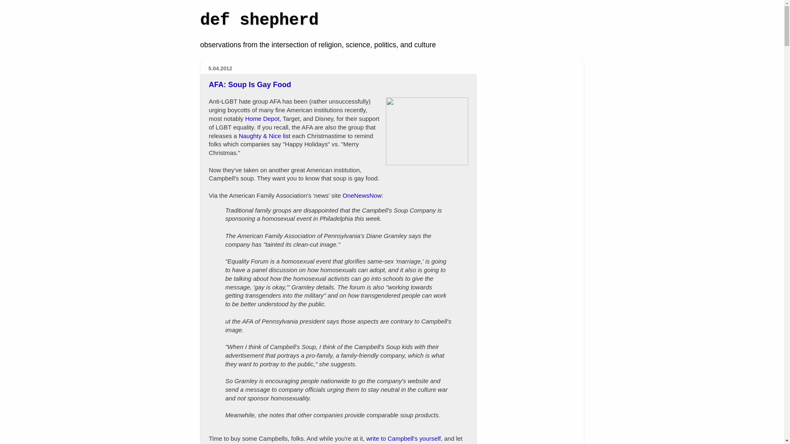 The height and width of the screenshot is (444, 790). Describe the element at coordinates (250, 85) in the screenshot. I see `AFA: Soup Is Gay Food` at that location.